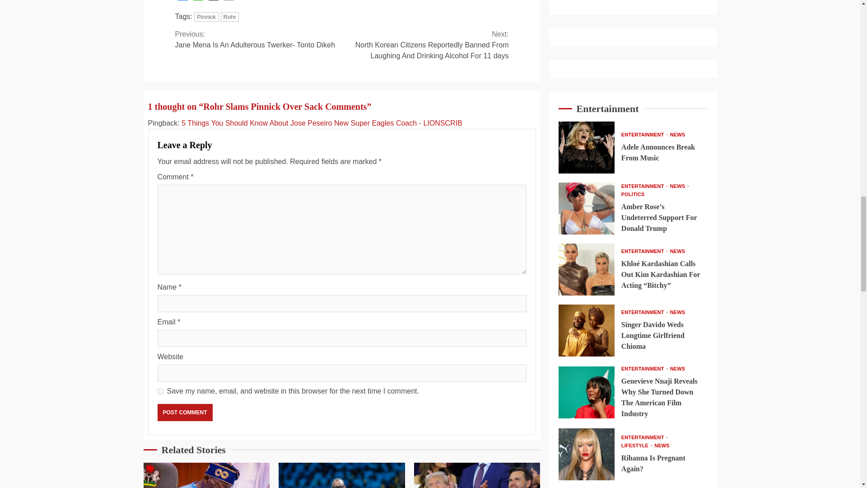 This screenshot has height=488, width=867. I want to click on Facebook, so click(182, 2).